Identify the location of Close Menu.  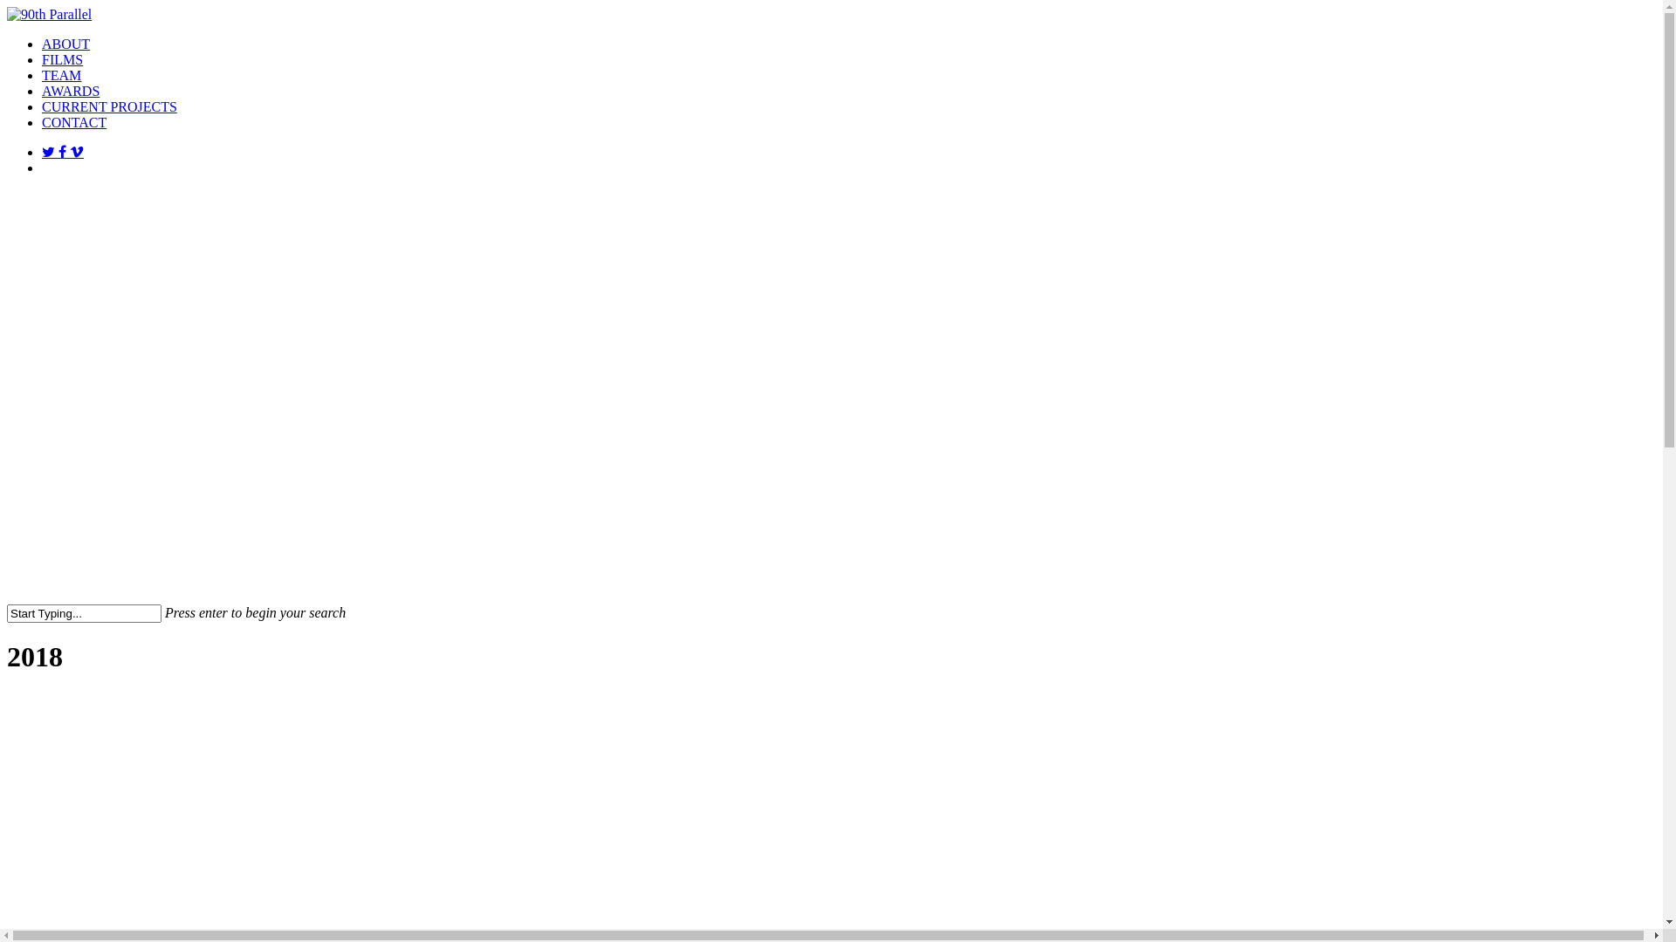
(1629, 34).